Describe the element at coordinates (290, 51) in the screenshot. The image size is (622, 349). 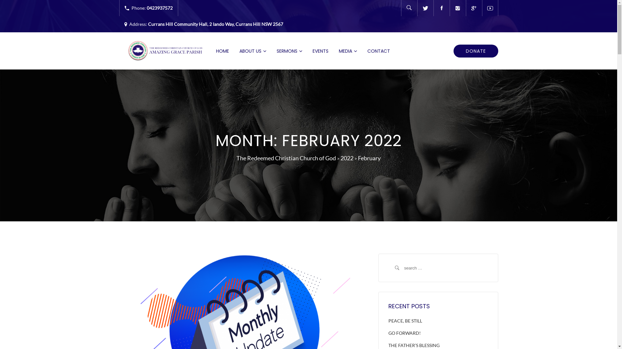
I see `SERMONS` at that location.